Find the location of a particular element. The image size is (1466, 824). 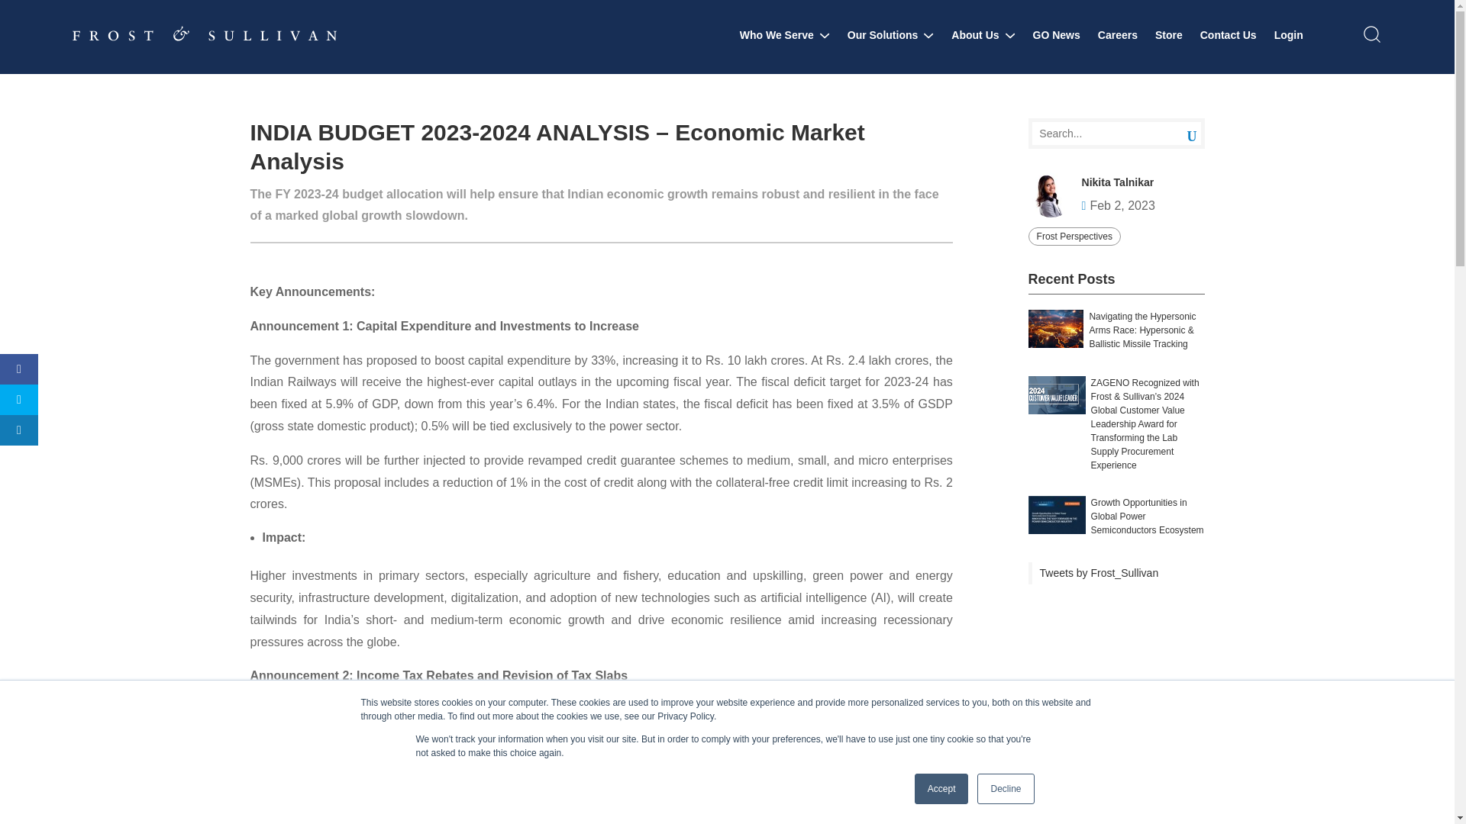

Decline is located at coordinates (1005, 789).